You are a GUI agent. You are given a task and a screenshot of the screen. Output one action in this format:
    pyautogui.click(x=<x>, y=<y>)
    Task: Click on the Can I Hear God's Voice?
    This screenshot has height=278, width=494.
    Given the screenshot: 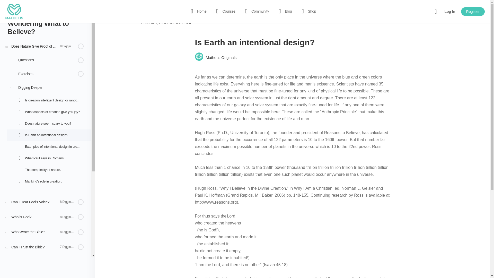 What is the action you would take?
    pyautogui.click(x=46, y=202)
    